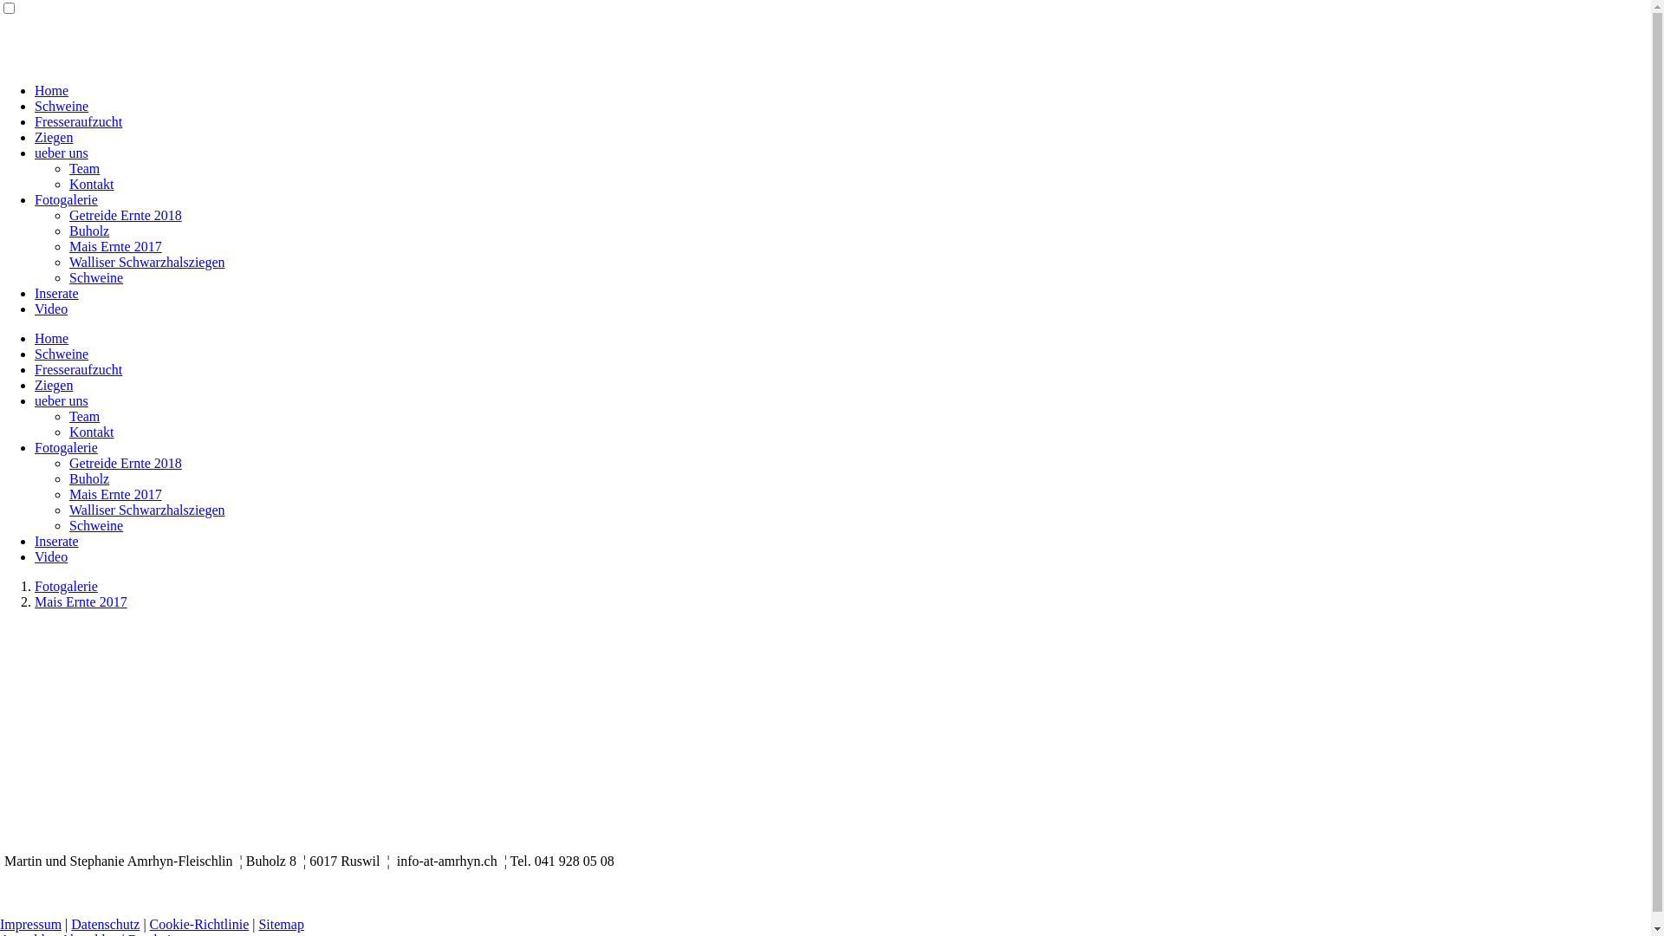 This screenshot has height=936, width=1664. I want to click on Schweine, so click(62, 106).